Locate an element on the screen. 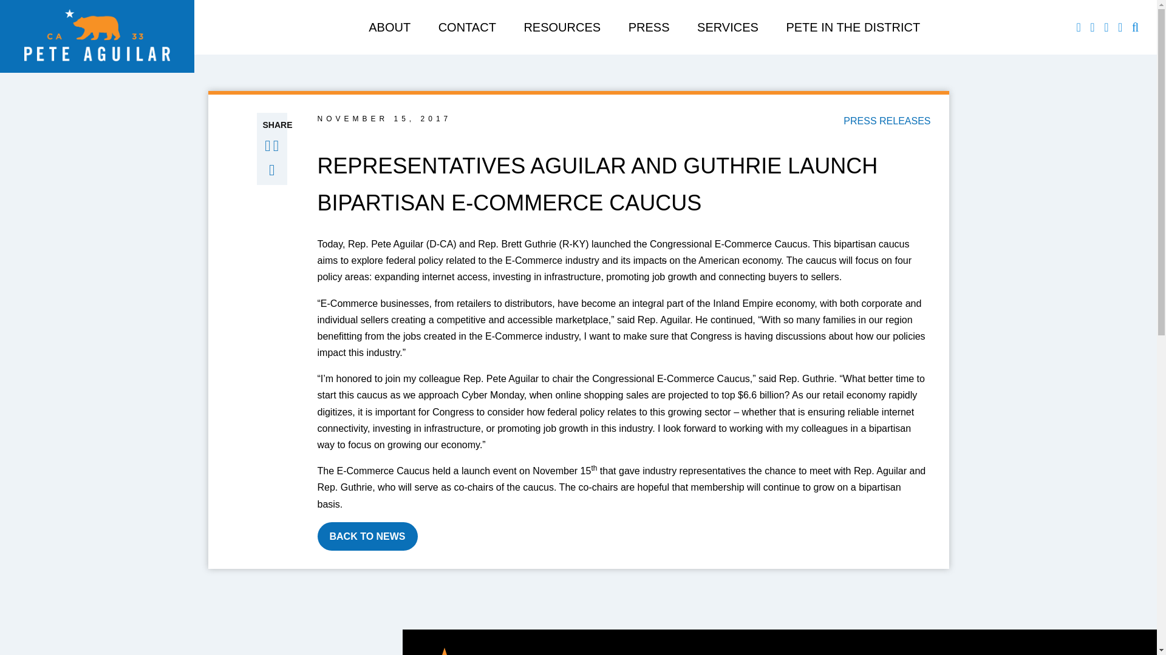  CONTACT is located at coordinates (467, 27).